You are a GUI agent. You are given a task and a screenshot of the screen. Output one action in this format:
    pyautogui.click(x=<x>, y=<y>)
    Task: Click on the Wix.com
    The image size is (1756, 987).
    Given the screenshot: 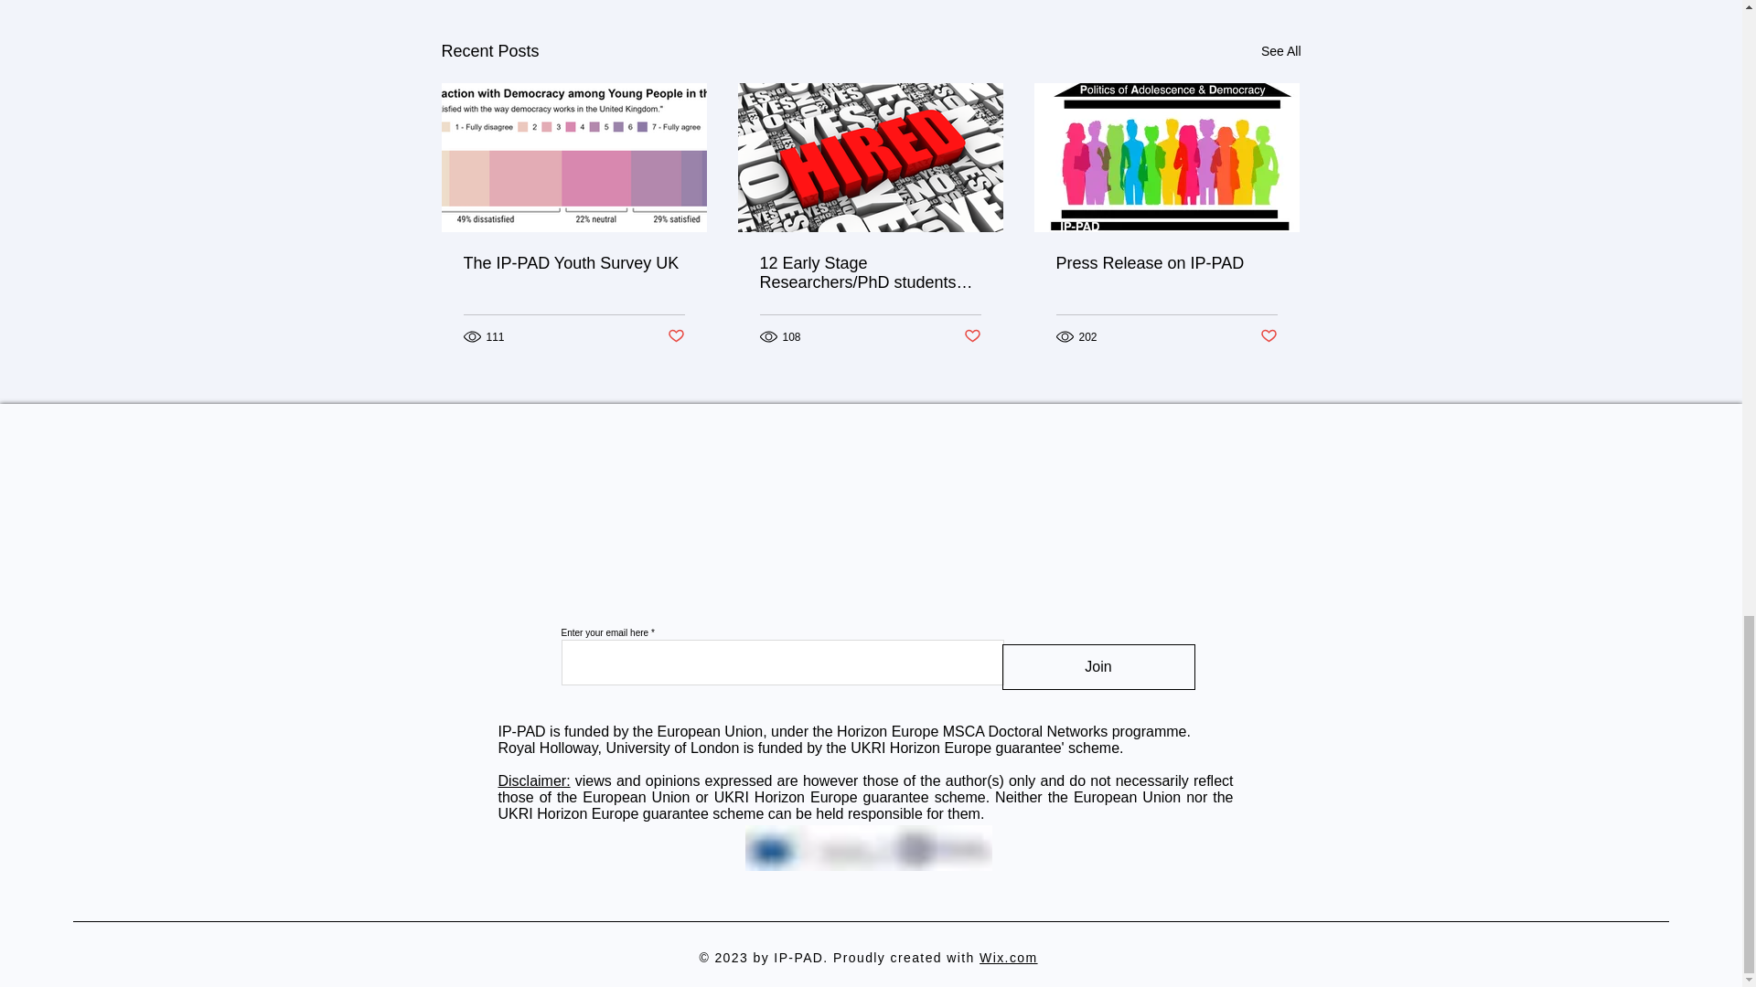 What is the action you would take?
    pyautogui.click(x=1008, y=958)
    